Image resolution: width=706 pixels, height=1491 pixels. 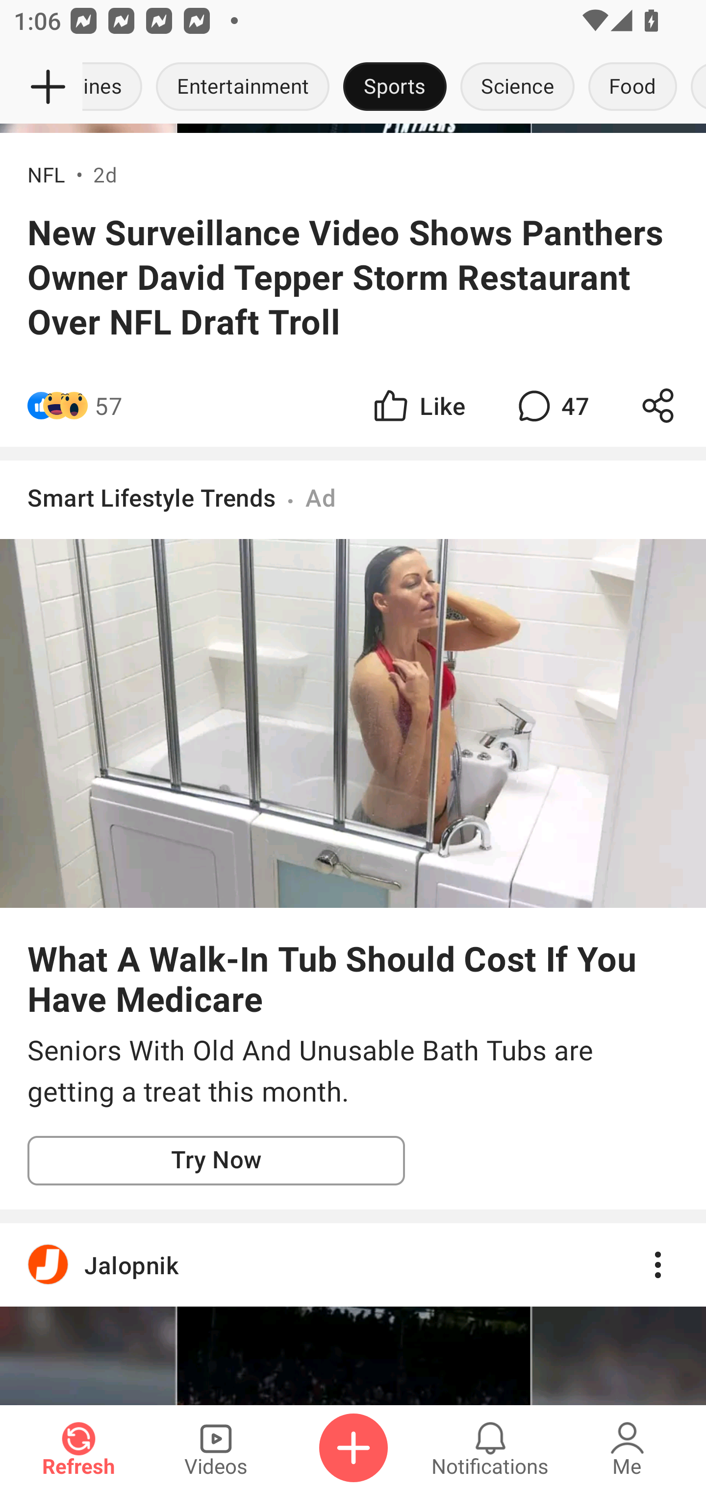 I want to click on Sports, so click(x=394, y=87).